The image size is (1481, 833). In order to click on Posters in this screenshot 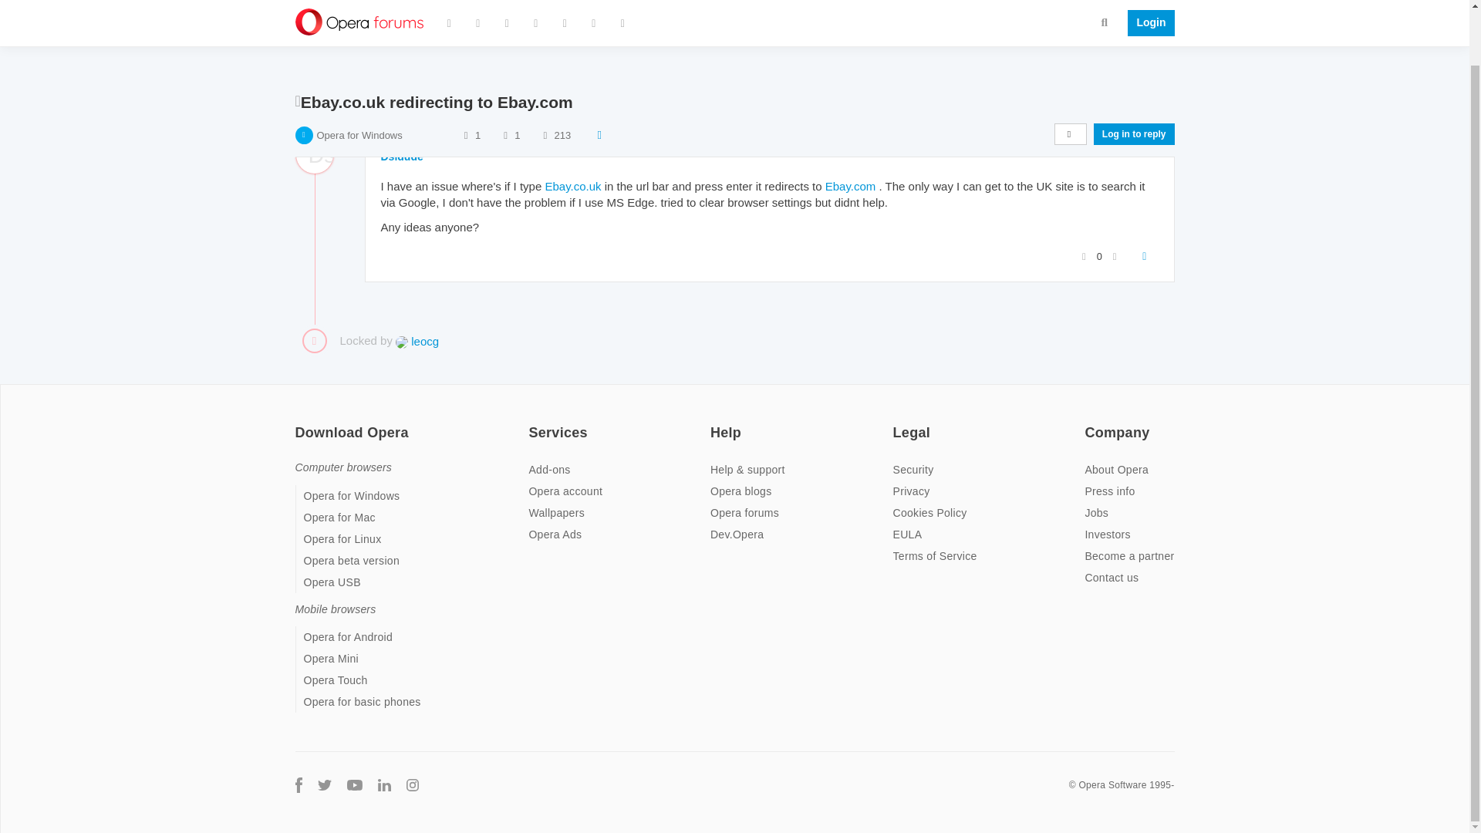, I will do `click(466, 99)`.